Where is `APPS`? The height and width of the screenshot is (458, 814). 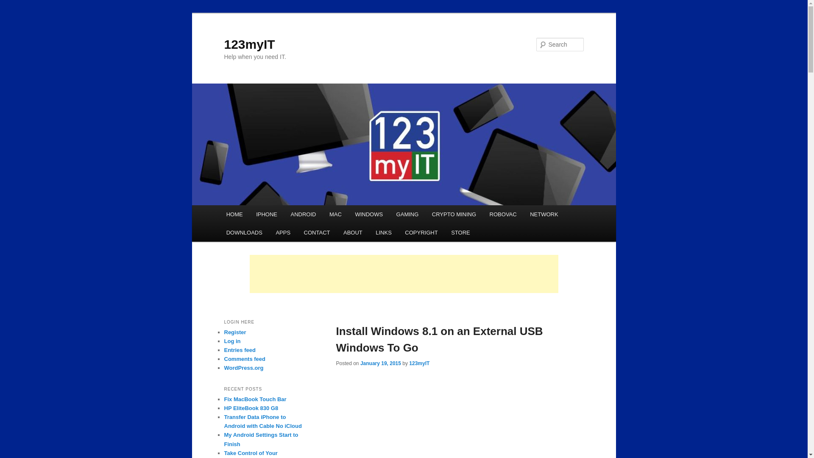 APPS is located at coordinates (283, 232).